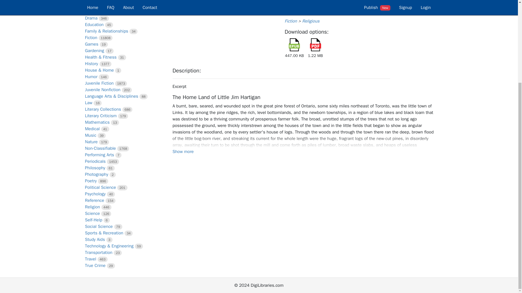 This screenshot has width=522, height=293. I want to click on Mathematics, so click(97, 122).